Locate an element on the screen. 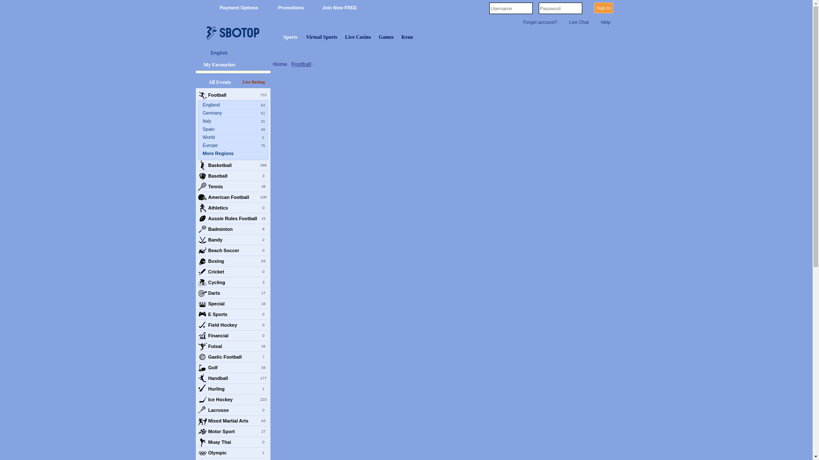 Image resolution: width=819 pixels, height=460 pixels. Boxing
63 is located at coordinates (233, 261).